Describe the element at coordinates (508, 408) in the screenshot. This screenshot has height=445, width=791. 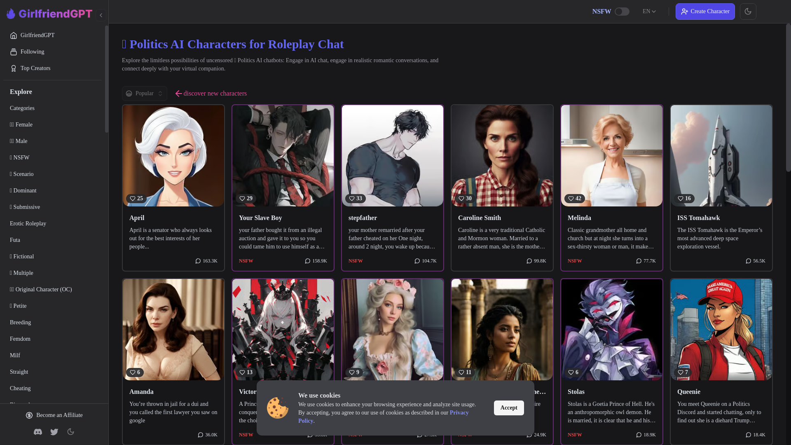
I see `Accept` at that location.